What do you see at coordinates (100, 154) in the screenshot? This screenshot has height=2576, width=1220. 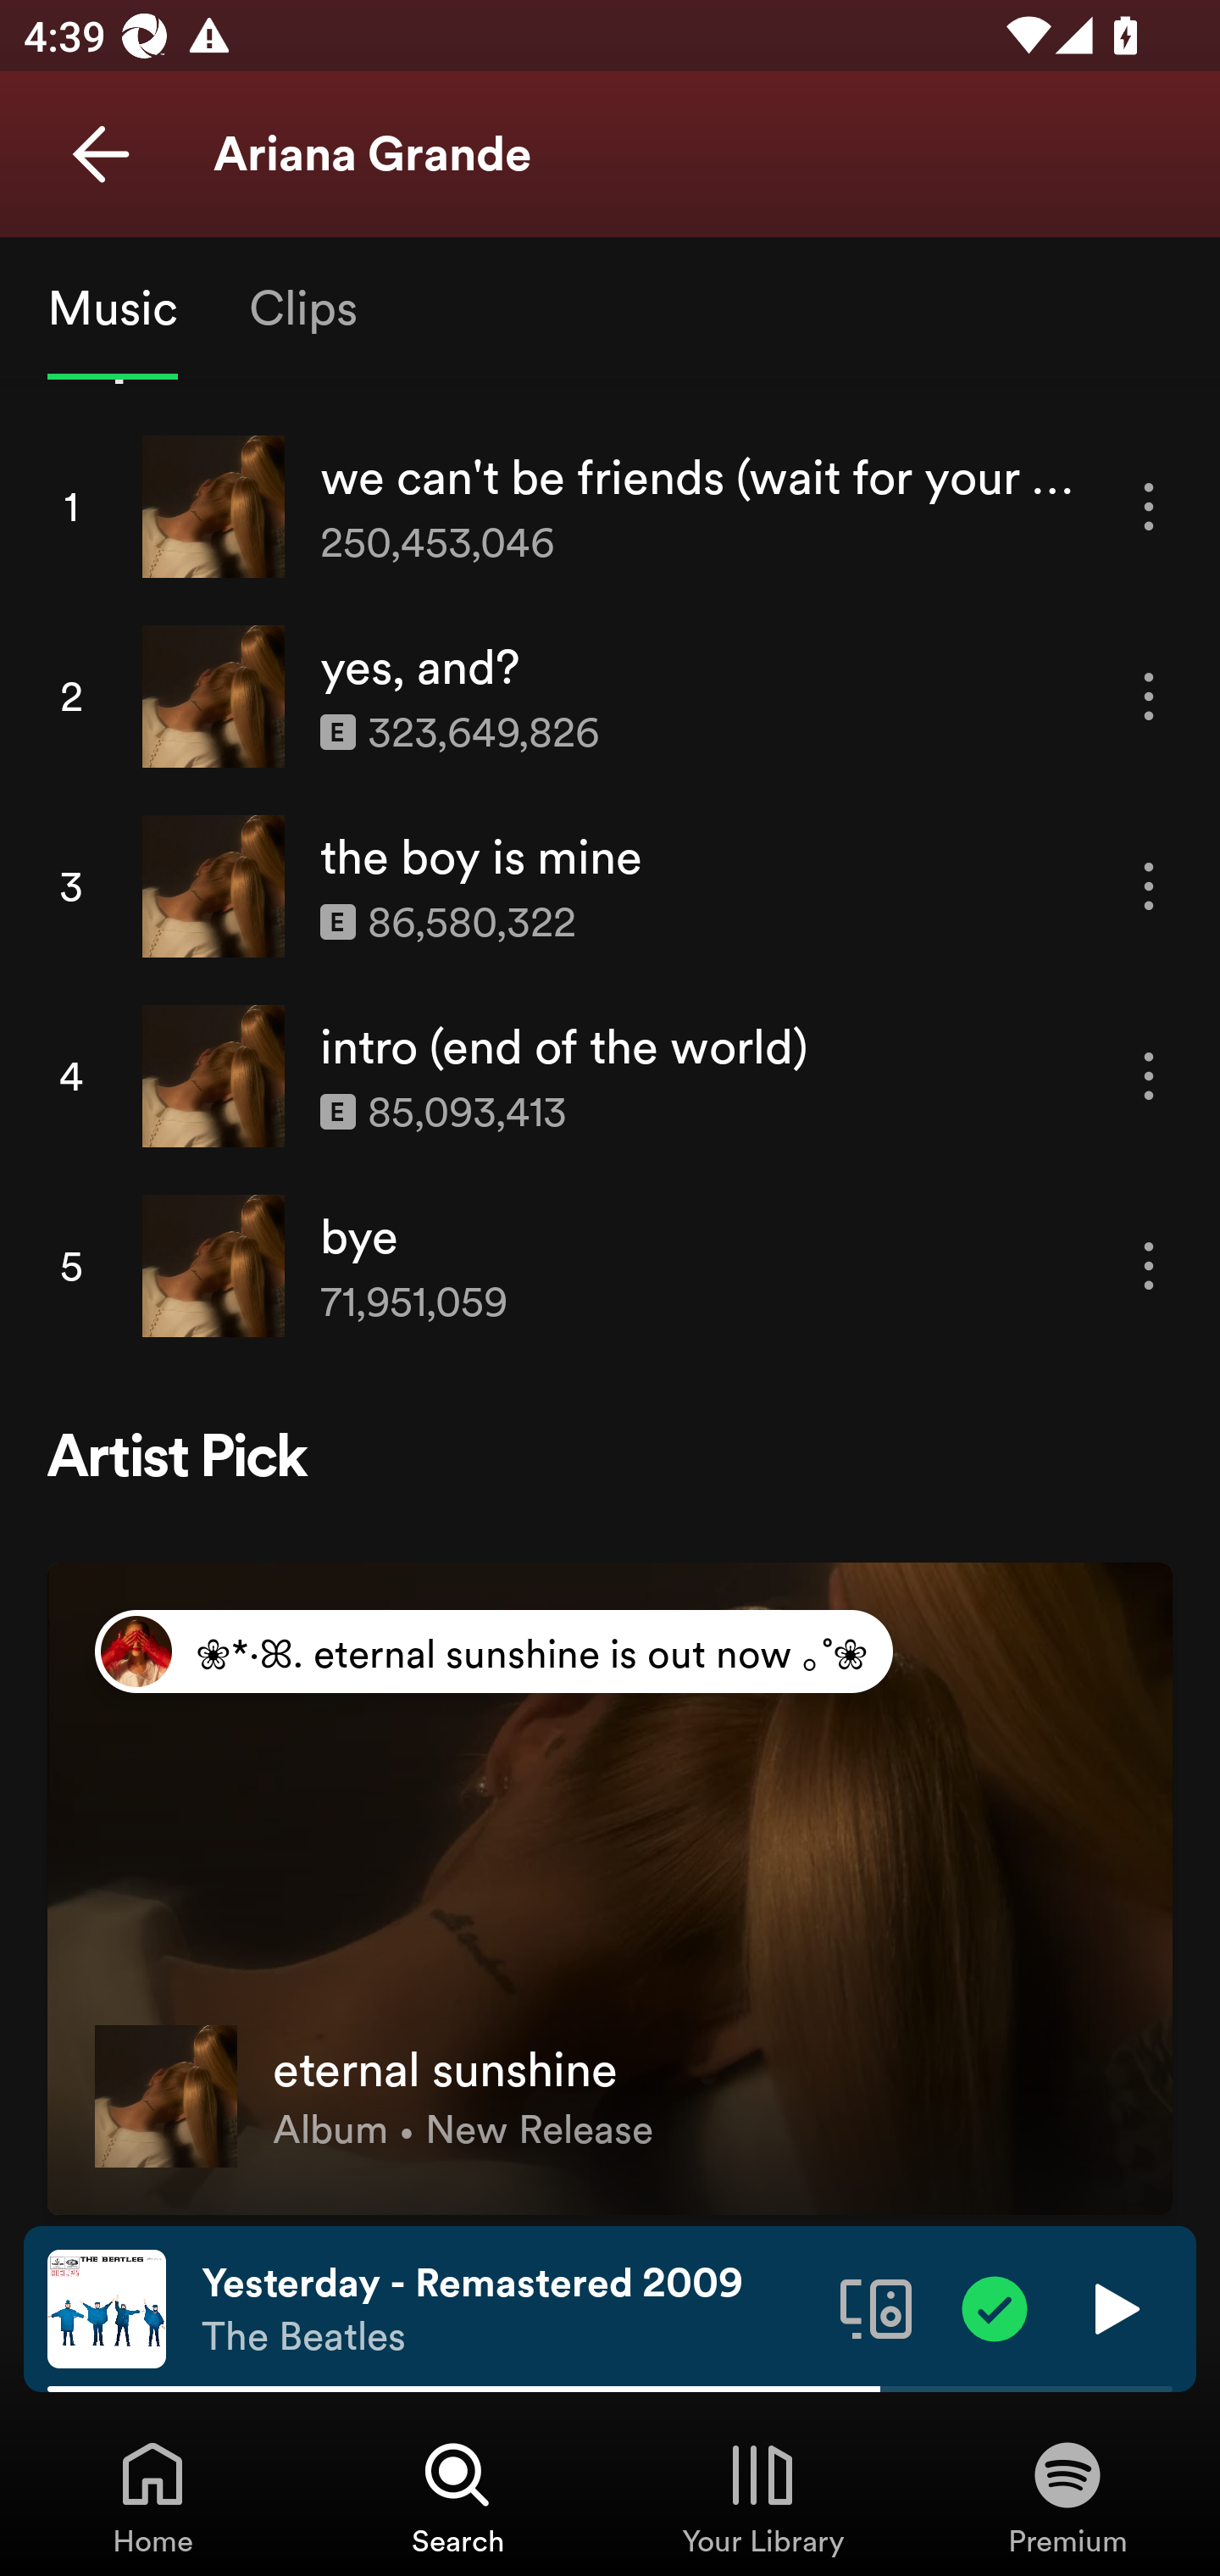 I see `Back` at bounding box center [100, 154].